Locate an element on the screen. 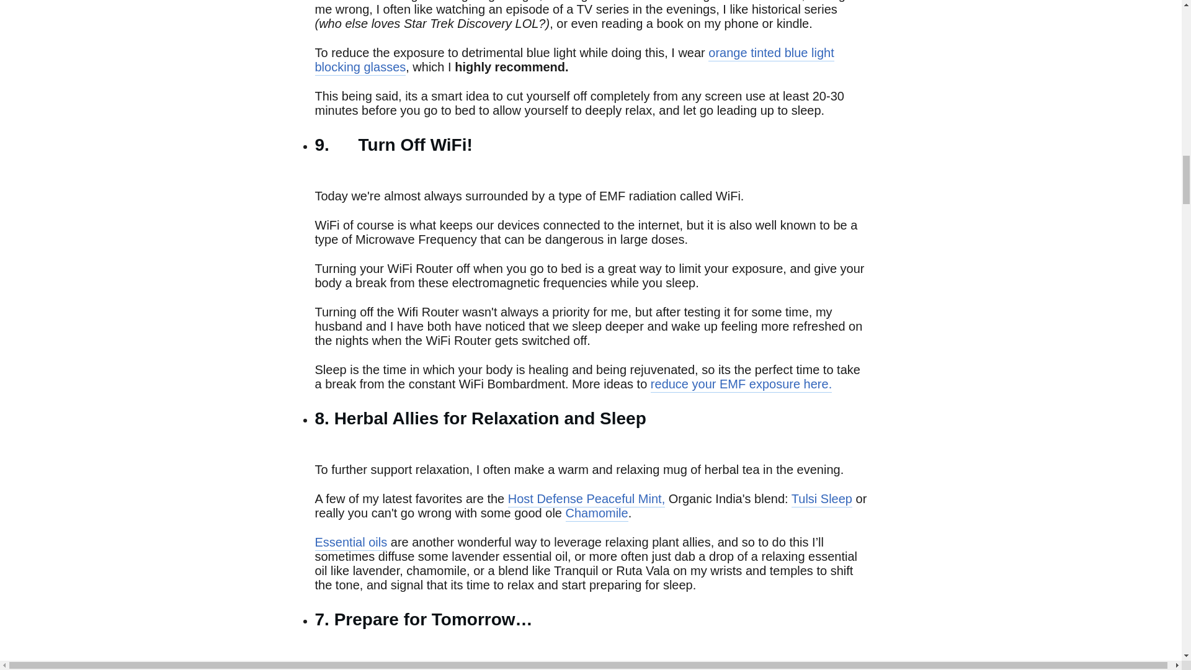 The width and height of the screenshot is (1191, 670). reduce your EMF exposure here. is located at coordinates (741, 385).